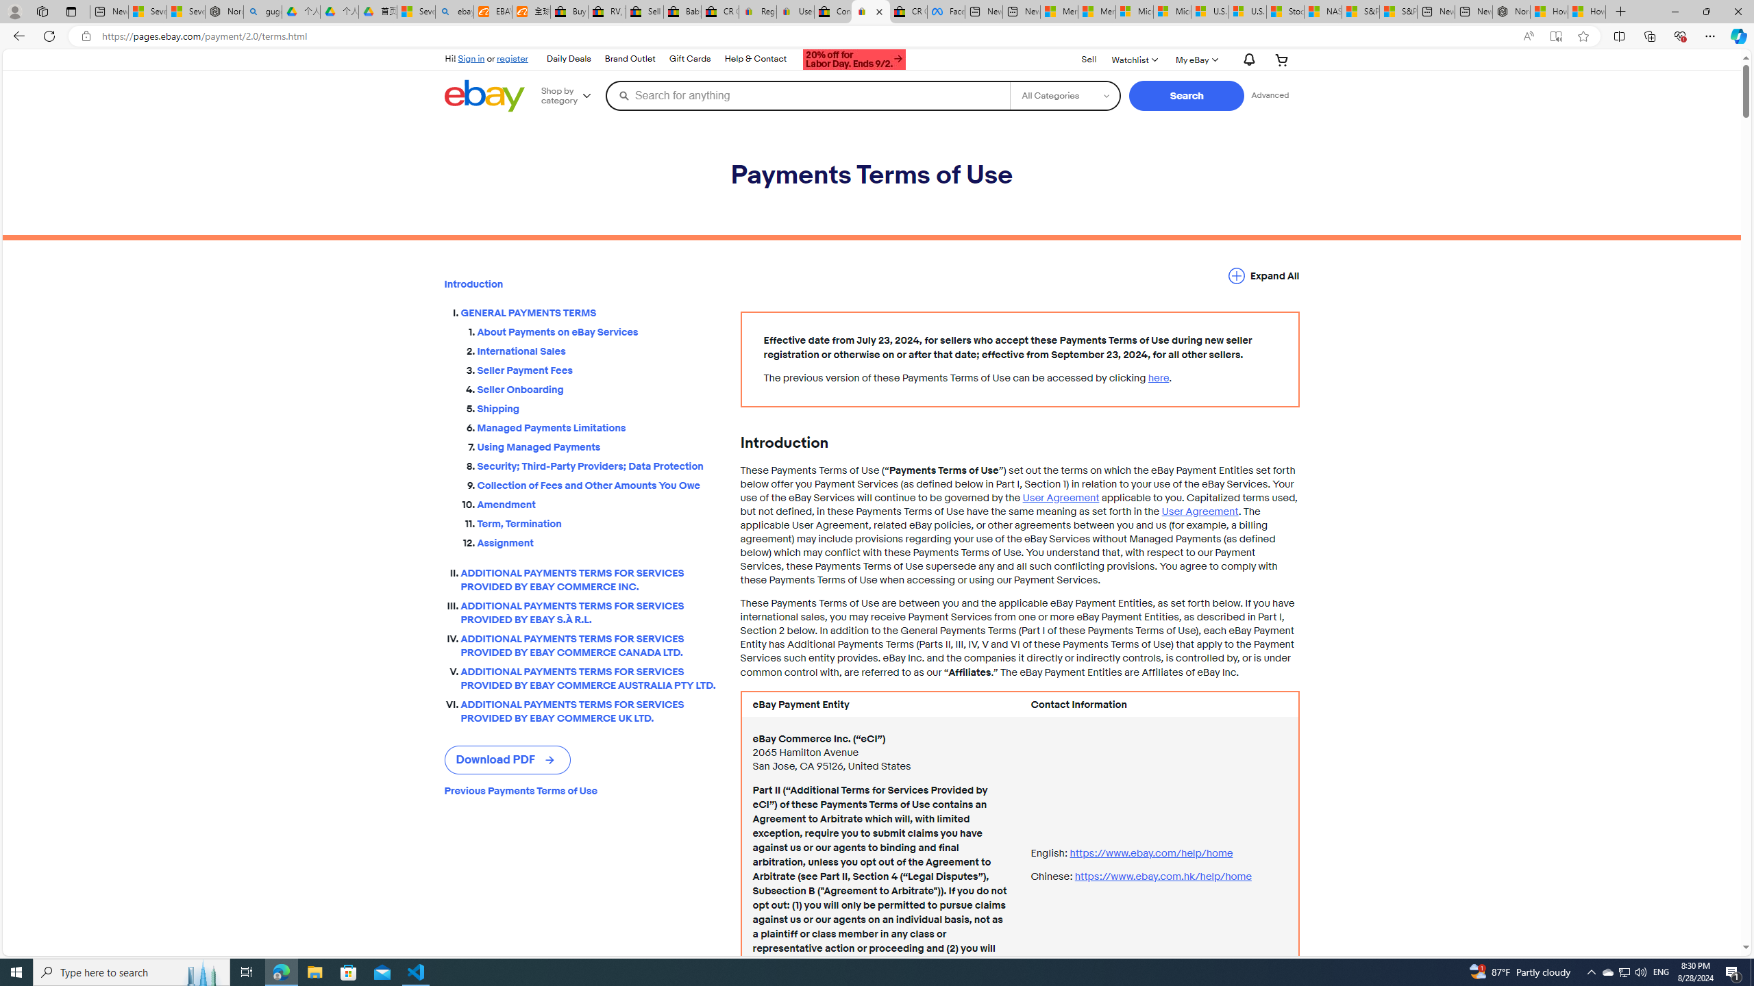 The width and height of the screenshot is (1754, 986). What do you see at coordinates (597, 540) in the screenshot?
I see `Assignment` at bounding box center [597, 540].